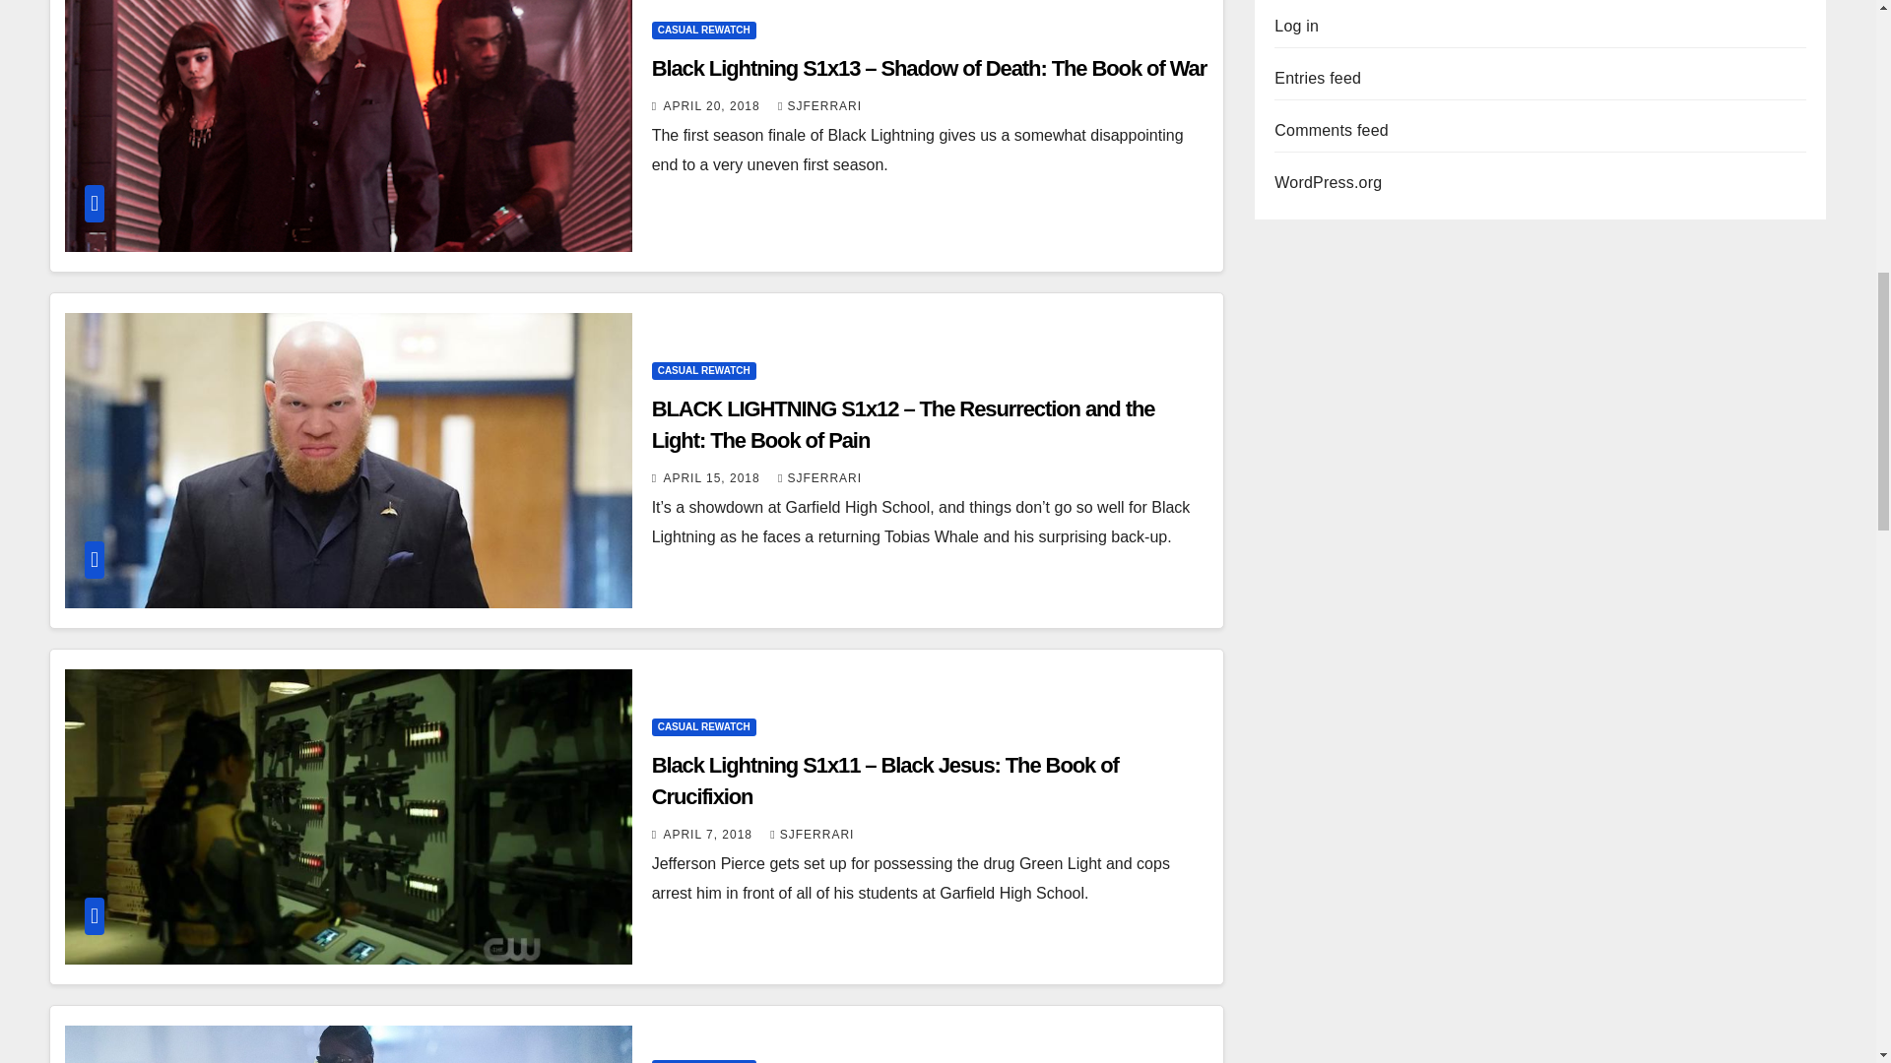 The image size is (1891, 1063). I want to click on CASUAL REWATCH, so click(704, 30).